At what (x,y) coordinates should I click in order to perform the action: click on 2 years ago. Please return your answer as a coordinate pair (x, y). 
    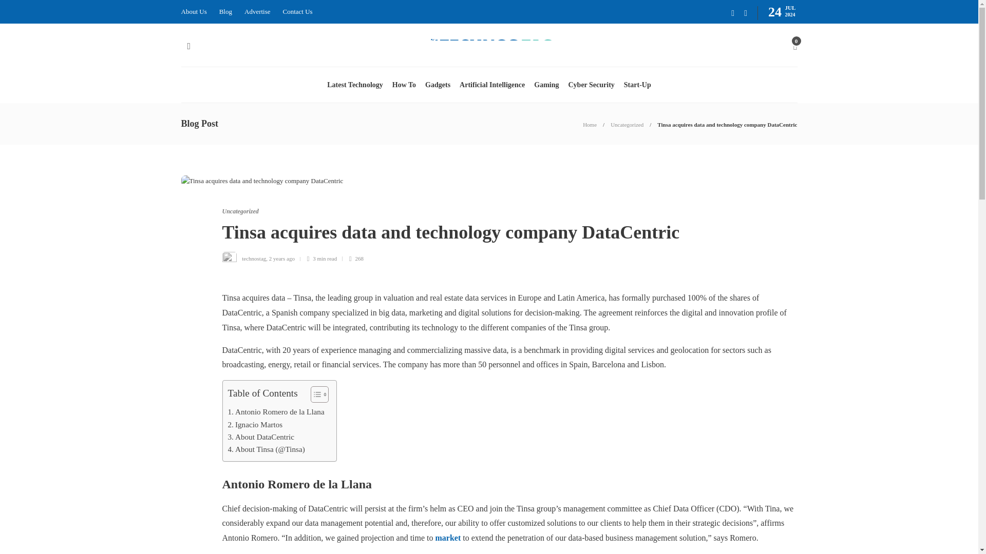
    Looking at the image, I should click on (282, 258).